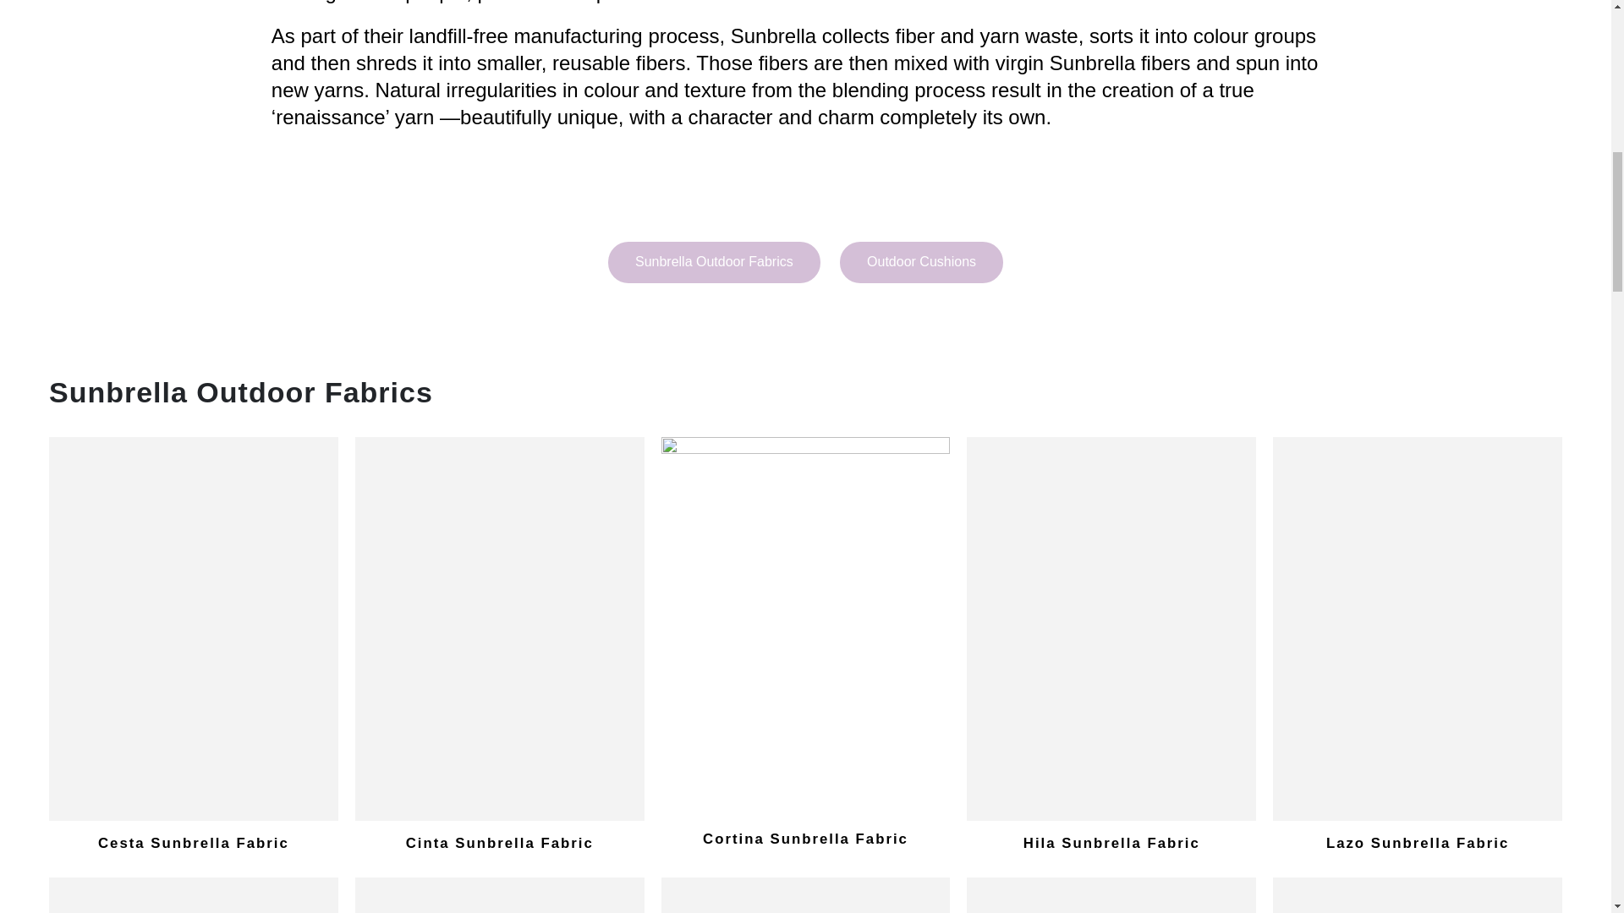 This screenshot has width=1624, height=913. What do you see at coordinates (921, 262) in the screenshot?
I see `Outdoor Cushions` at bounding box center [921, 262].